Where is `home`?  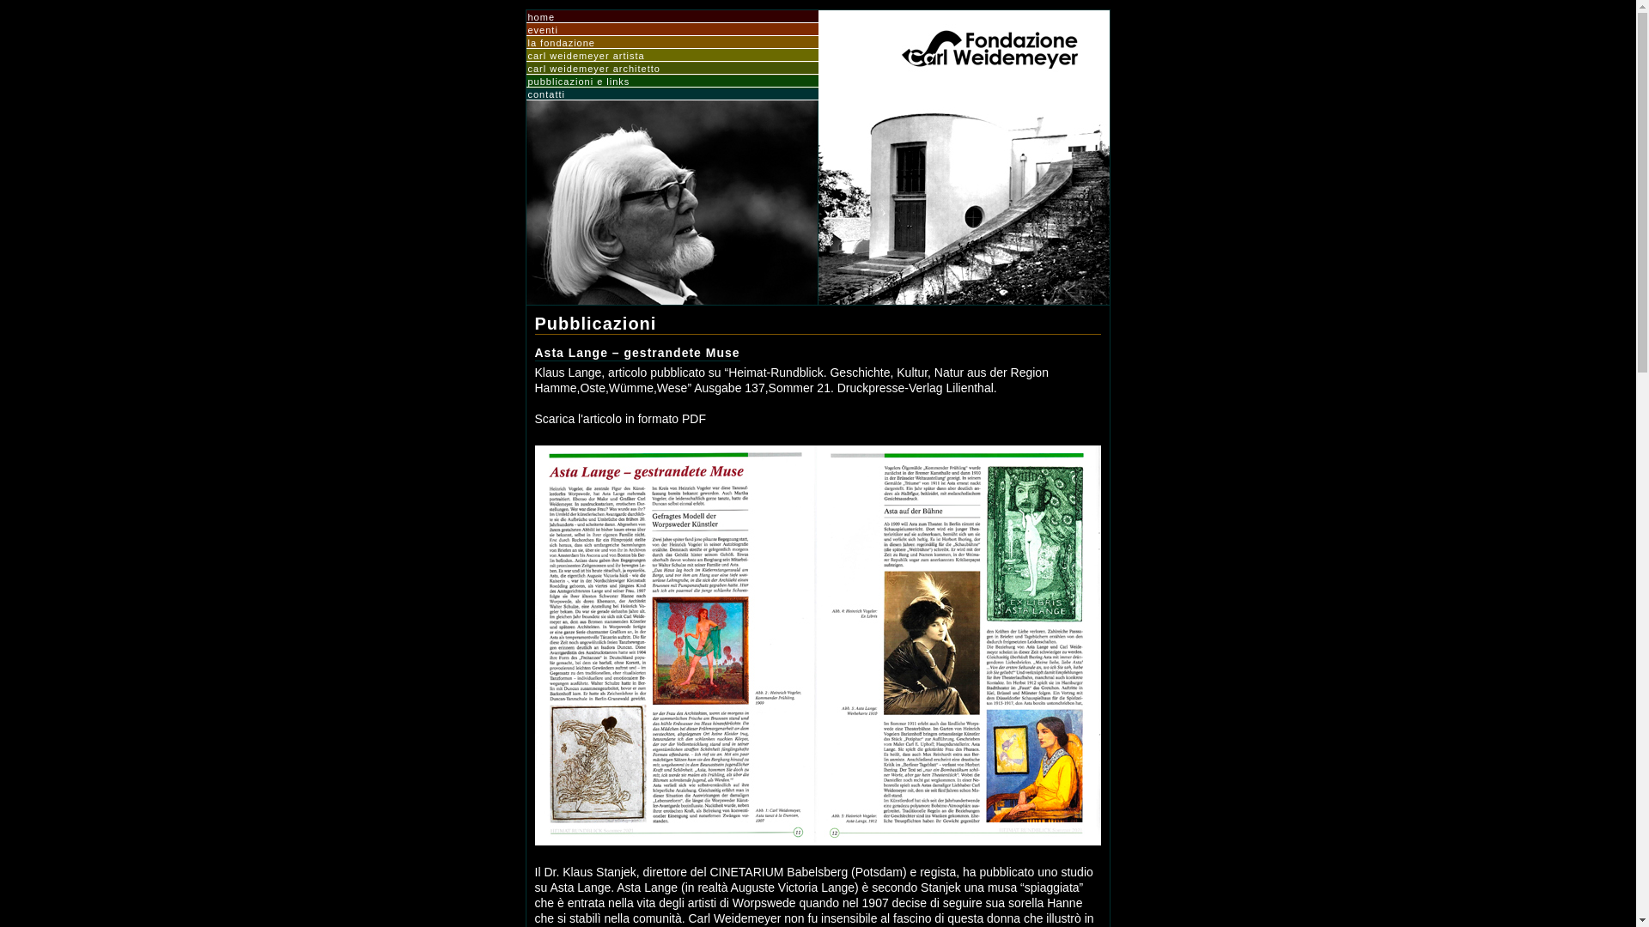 home is located at coordinates (672, 17).